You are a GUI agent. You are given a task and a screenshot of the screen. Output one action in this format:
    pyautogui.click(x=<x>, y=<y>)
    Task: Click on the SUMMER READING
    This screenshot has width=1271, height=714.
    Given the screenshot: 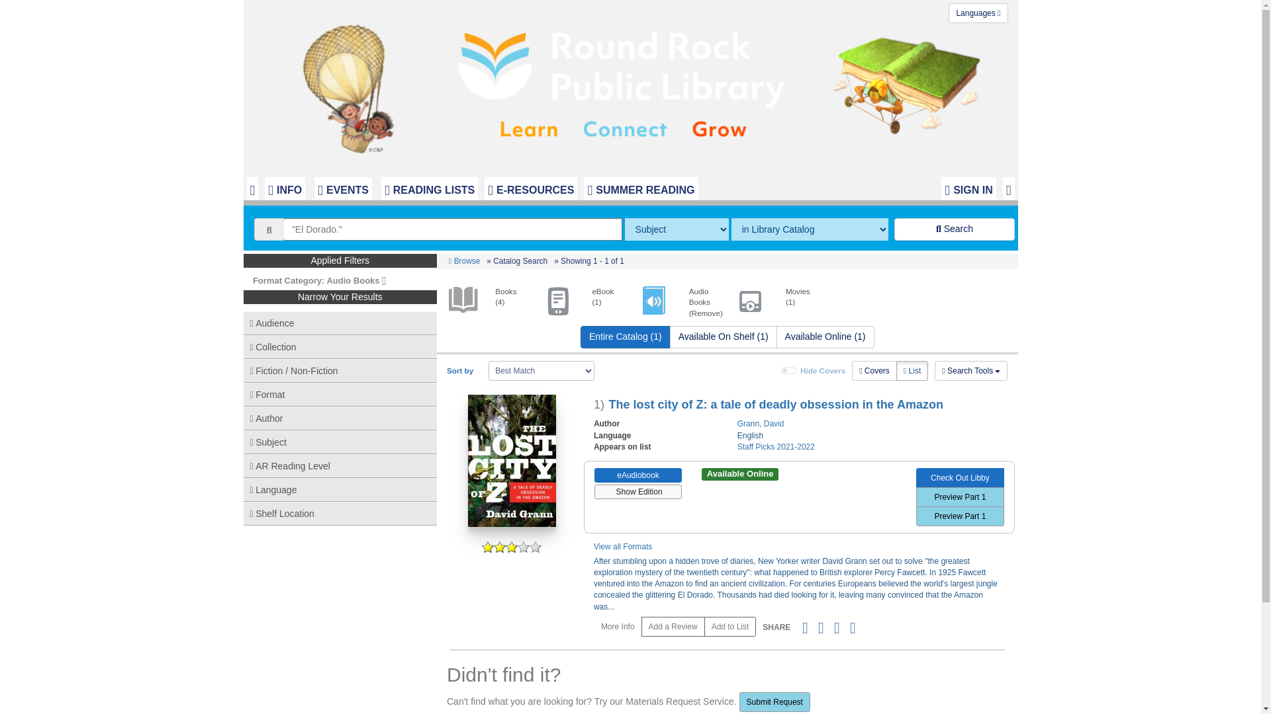 What is the action you would take?
    pyautogui.click(x=641, y=188)
    